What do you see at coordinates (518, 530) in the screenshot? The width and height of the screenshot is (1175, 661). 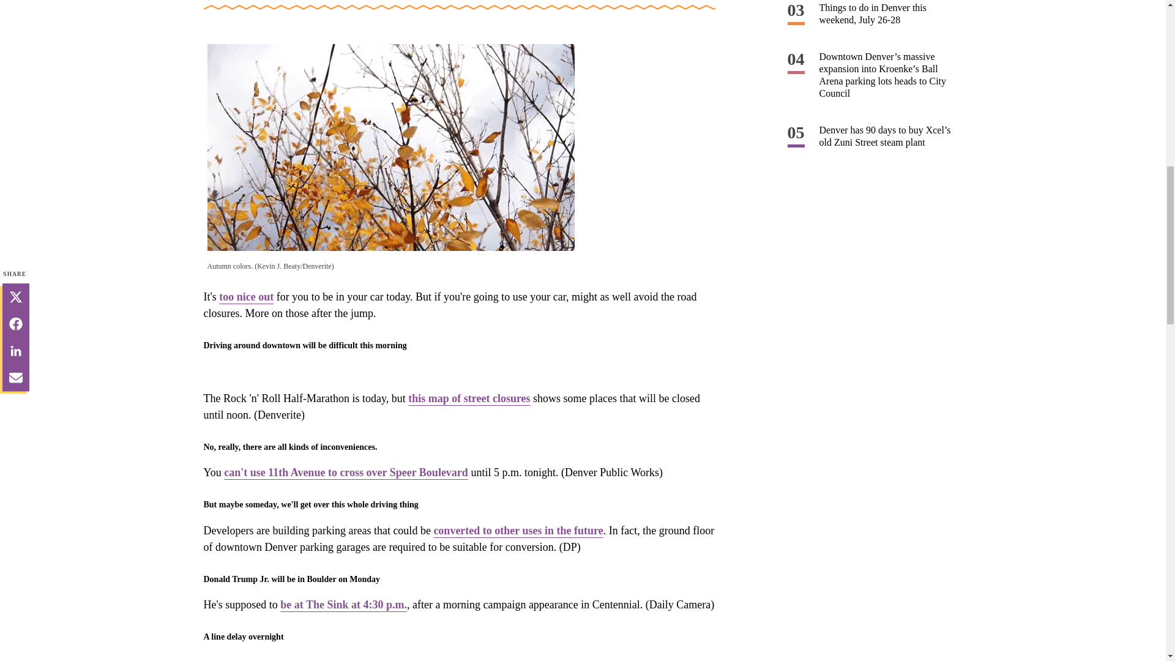 I see `converted to other uses in the future` at bounding box center [518, 530].